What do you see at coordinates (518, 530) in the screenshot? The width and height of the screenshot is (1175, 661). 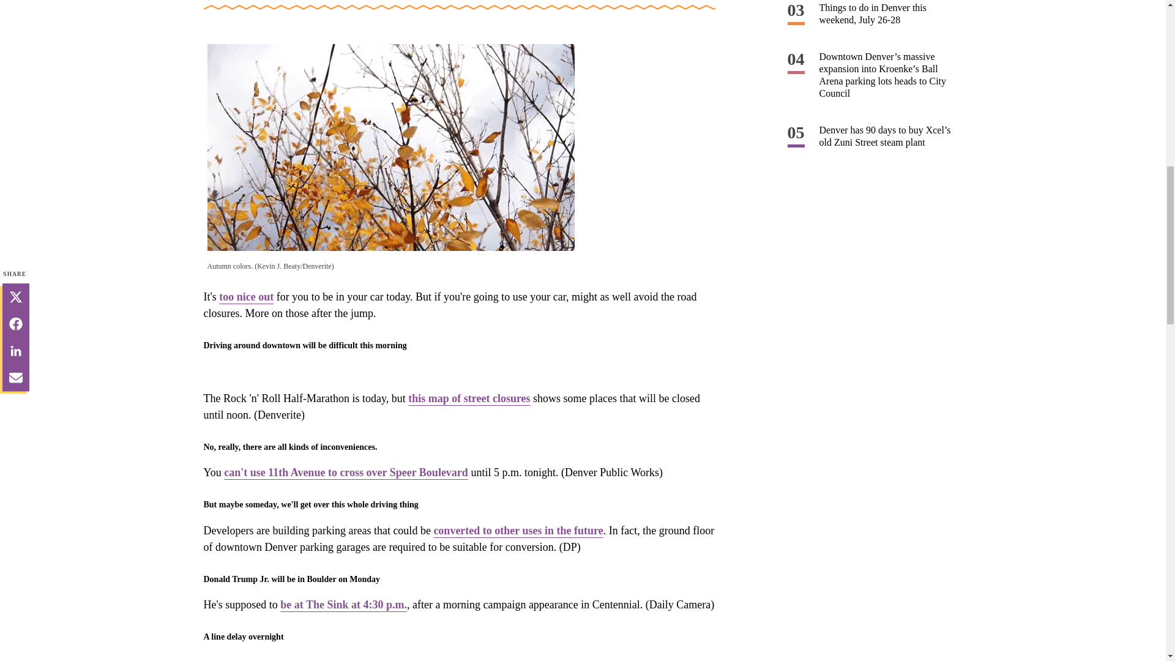 I see `converted to other uses in the future` at bounding box center [518, 530].